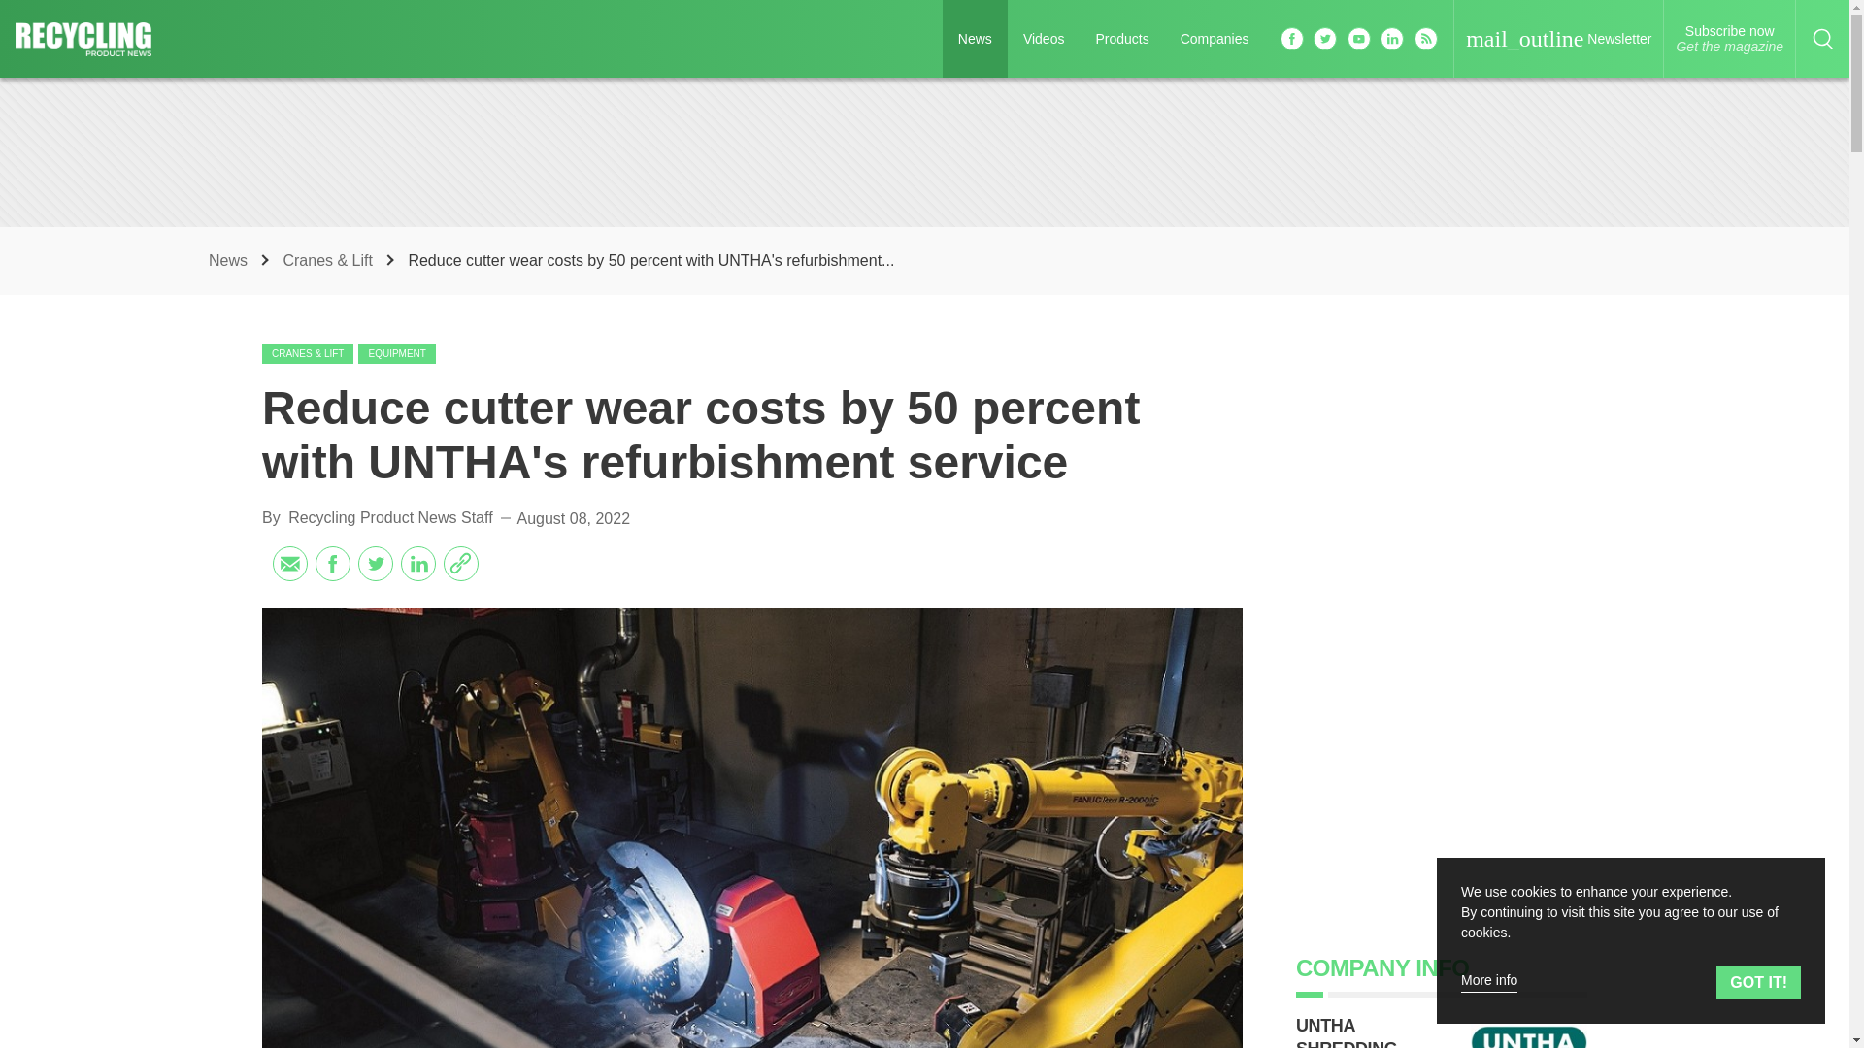 The height and width of the screenshot is (1048, 1864). Describe the element at coordinates (1528, 1034) in the screenshot. I see `3rd party ad content` at that location.